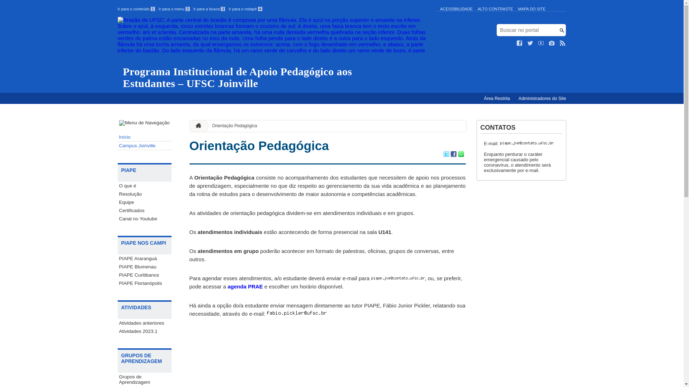  Describe the element at coordinates (454, 155) in the screenshot. I see `Compartilhar no Facebook` at that location.